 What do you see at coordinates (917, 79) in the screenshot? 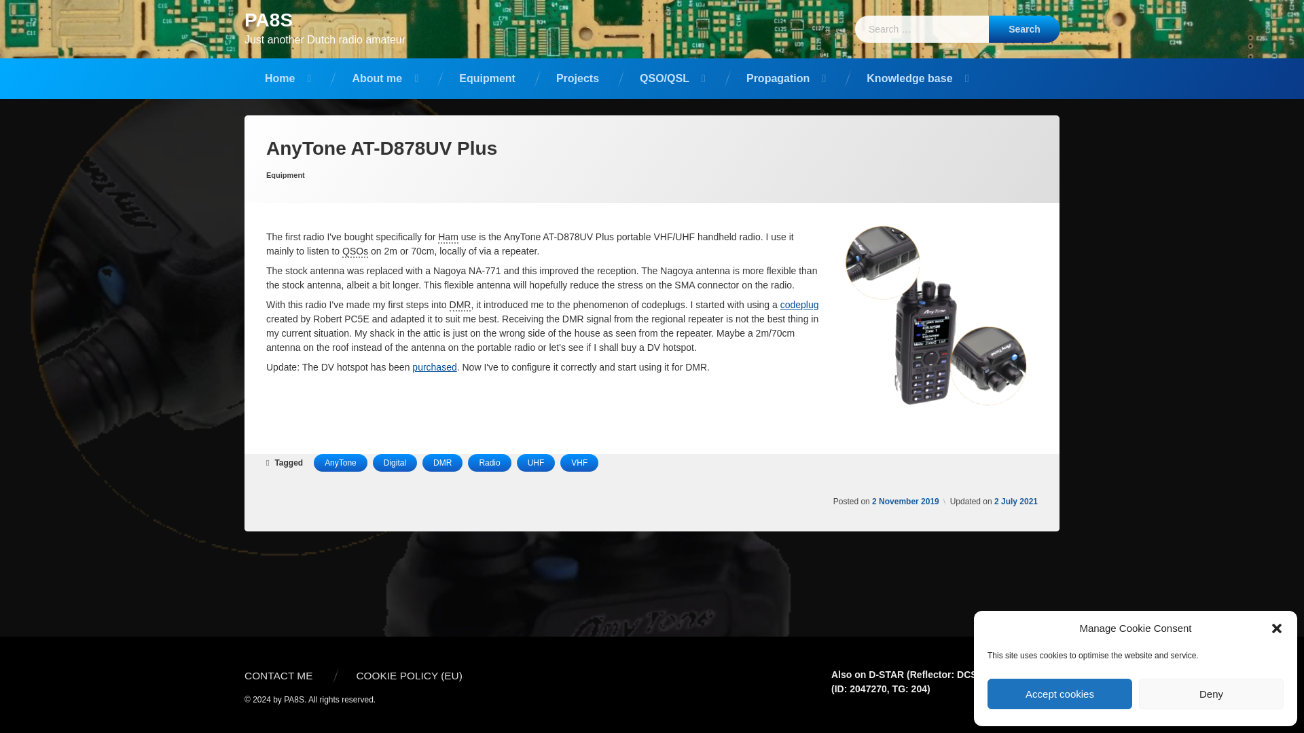
I see `Knowledge base` at bounding box center [917, 79].